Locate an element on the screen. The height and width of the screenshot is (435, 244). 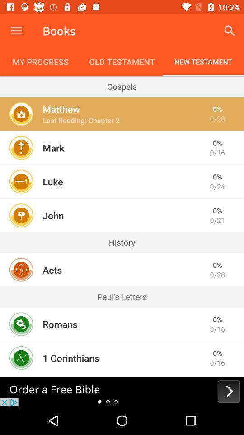
launch the icon below the my progress icon is located at coordinates (122, 86).